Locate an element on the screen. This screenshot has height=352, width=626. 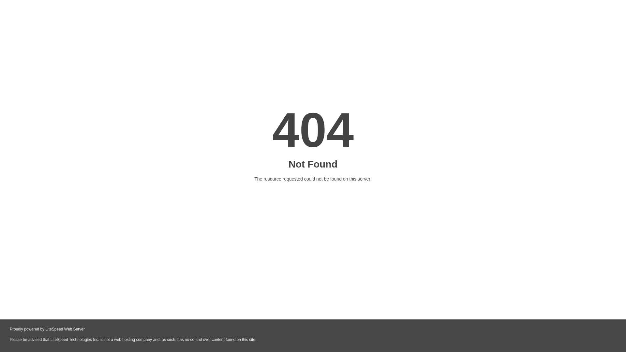
LiteSpeed Web Server is located at coordinates (65, 329).